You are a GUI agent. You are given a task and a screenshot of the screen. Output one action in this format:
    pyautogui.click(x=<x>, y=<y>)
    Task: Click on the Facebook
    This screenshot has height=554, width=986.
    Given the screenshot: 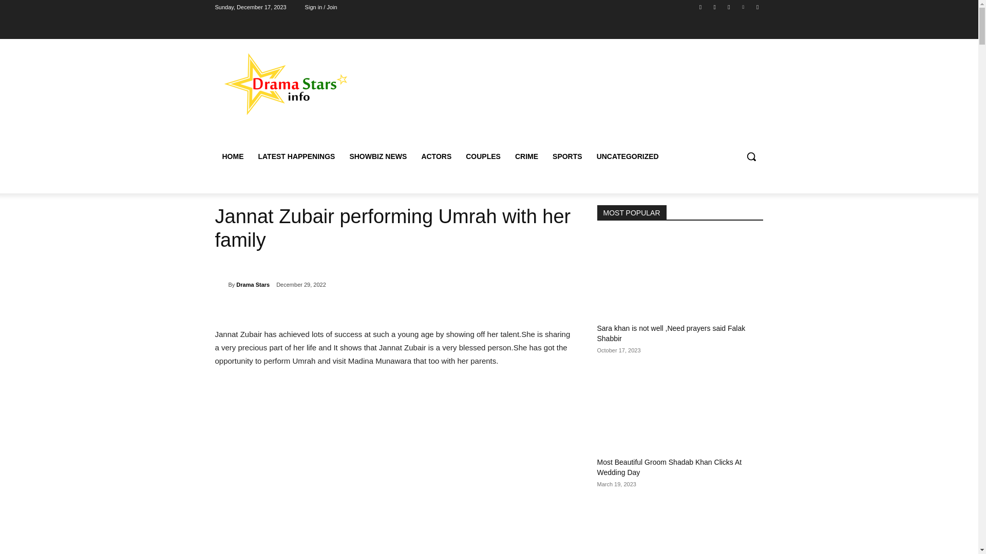 What is the action you would take?
    pyautogui.click(x=700, y=7)
    